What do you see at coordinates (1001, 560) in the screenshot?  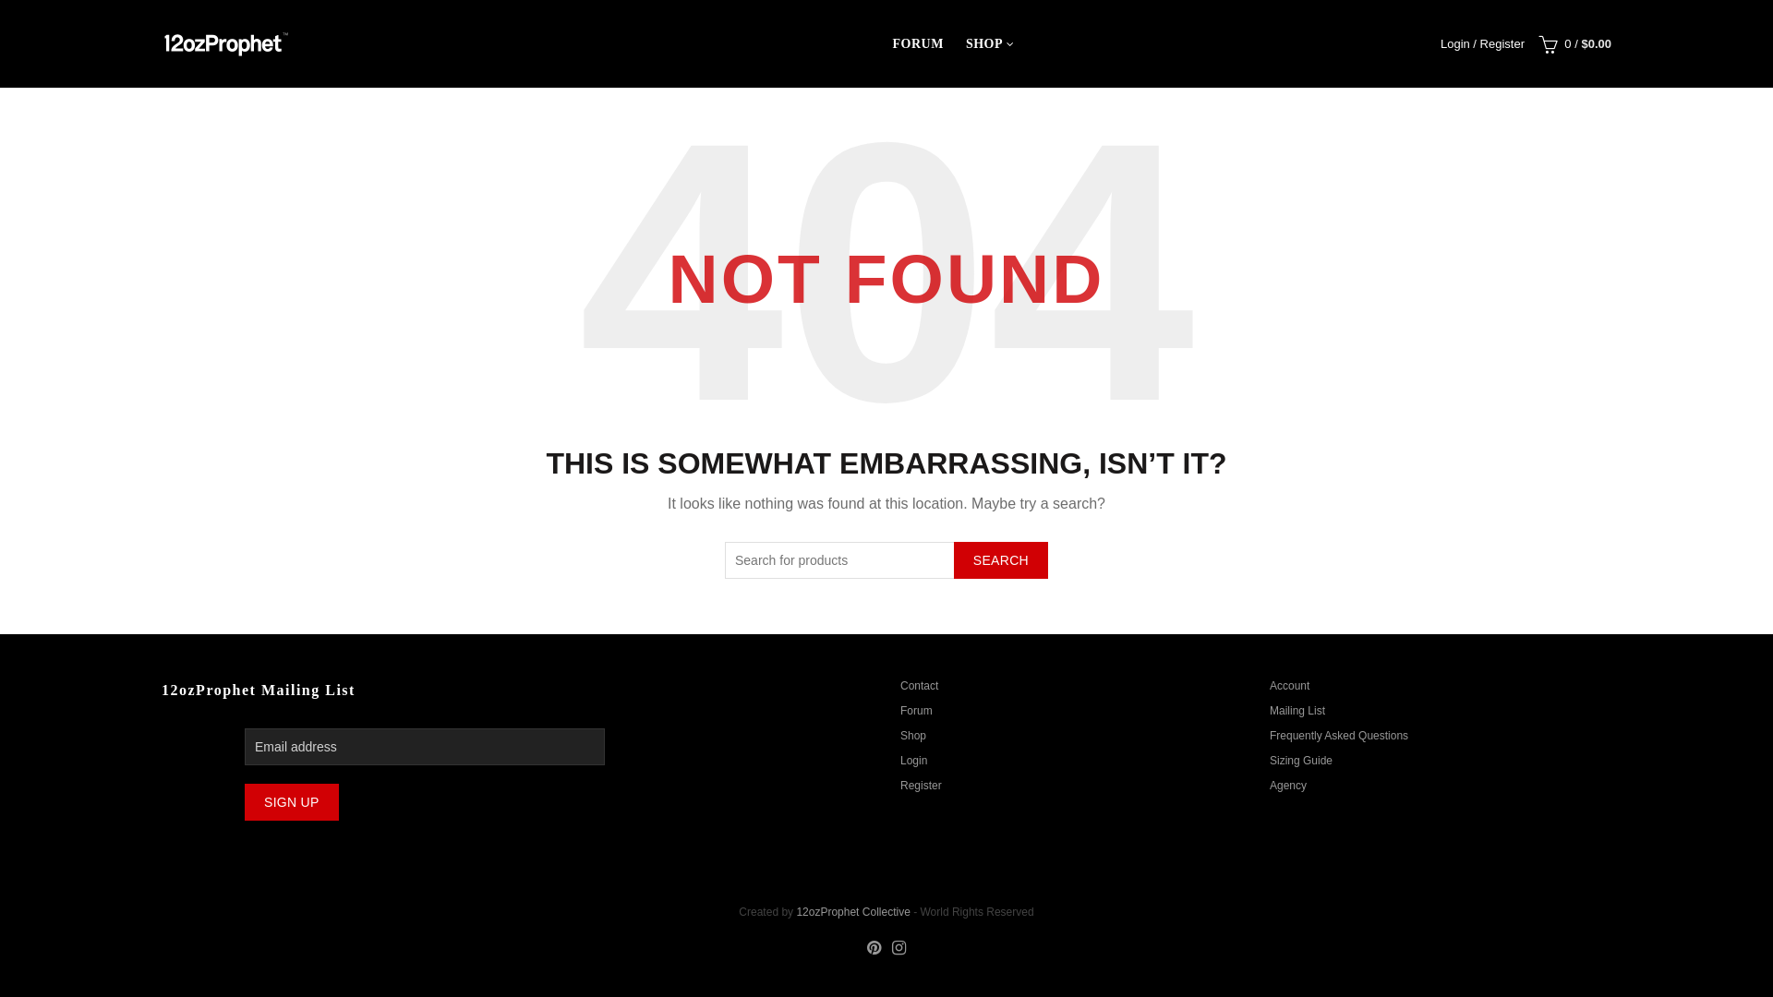 I see `SEARCH` at bounding box center [1001, 560].